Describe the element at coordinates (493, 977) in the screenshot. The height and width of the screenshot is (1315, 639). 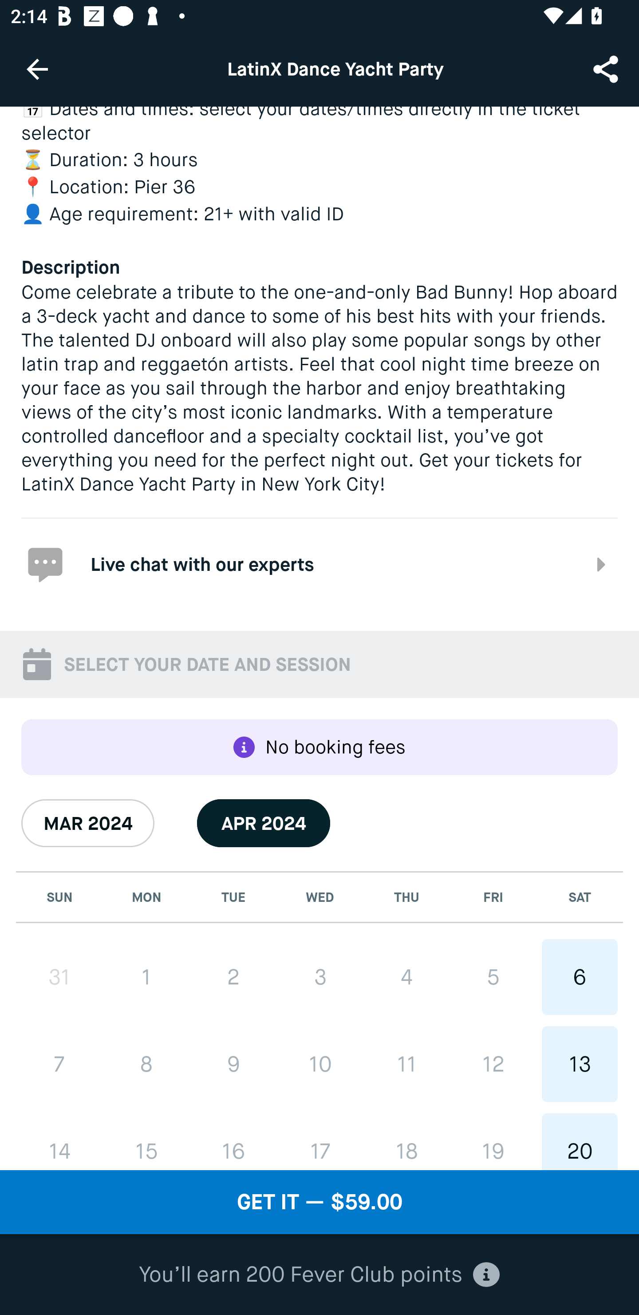
I see `5` at that location.